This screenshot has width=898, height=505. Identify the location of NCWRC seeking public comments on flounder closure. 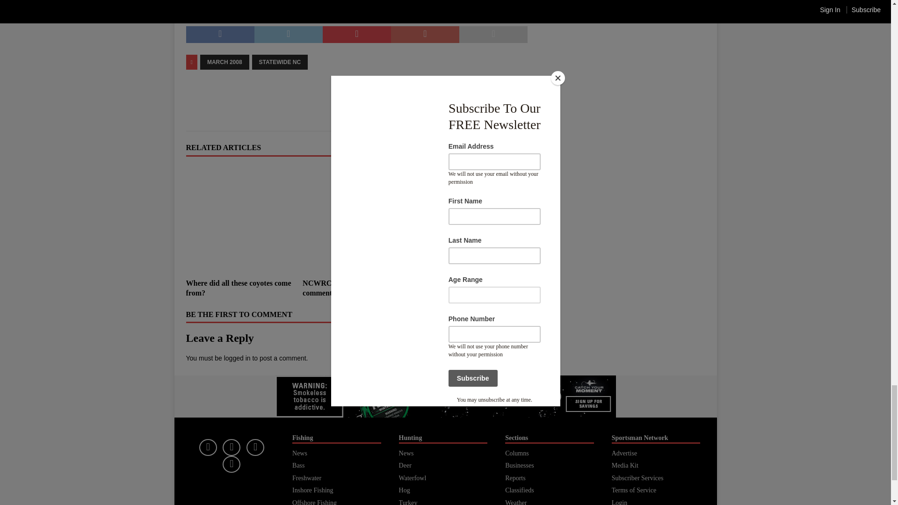
(351, 288).